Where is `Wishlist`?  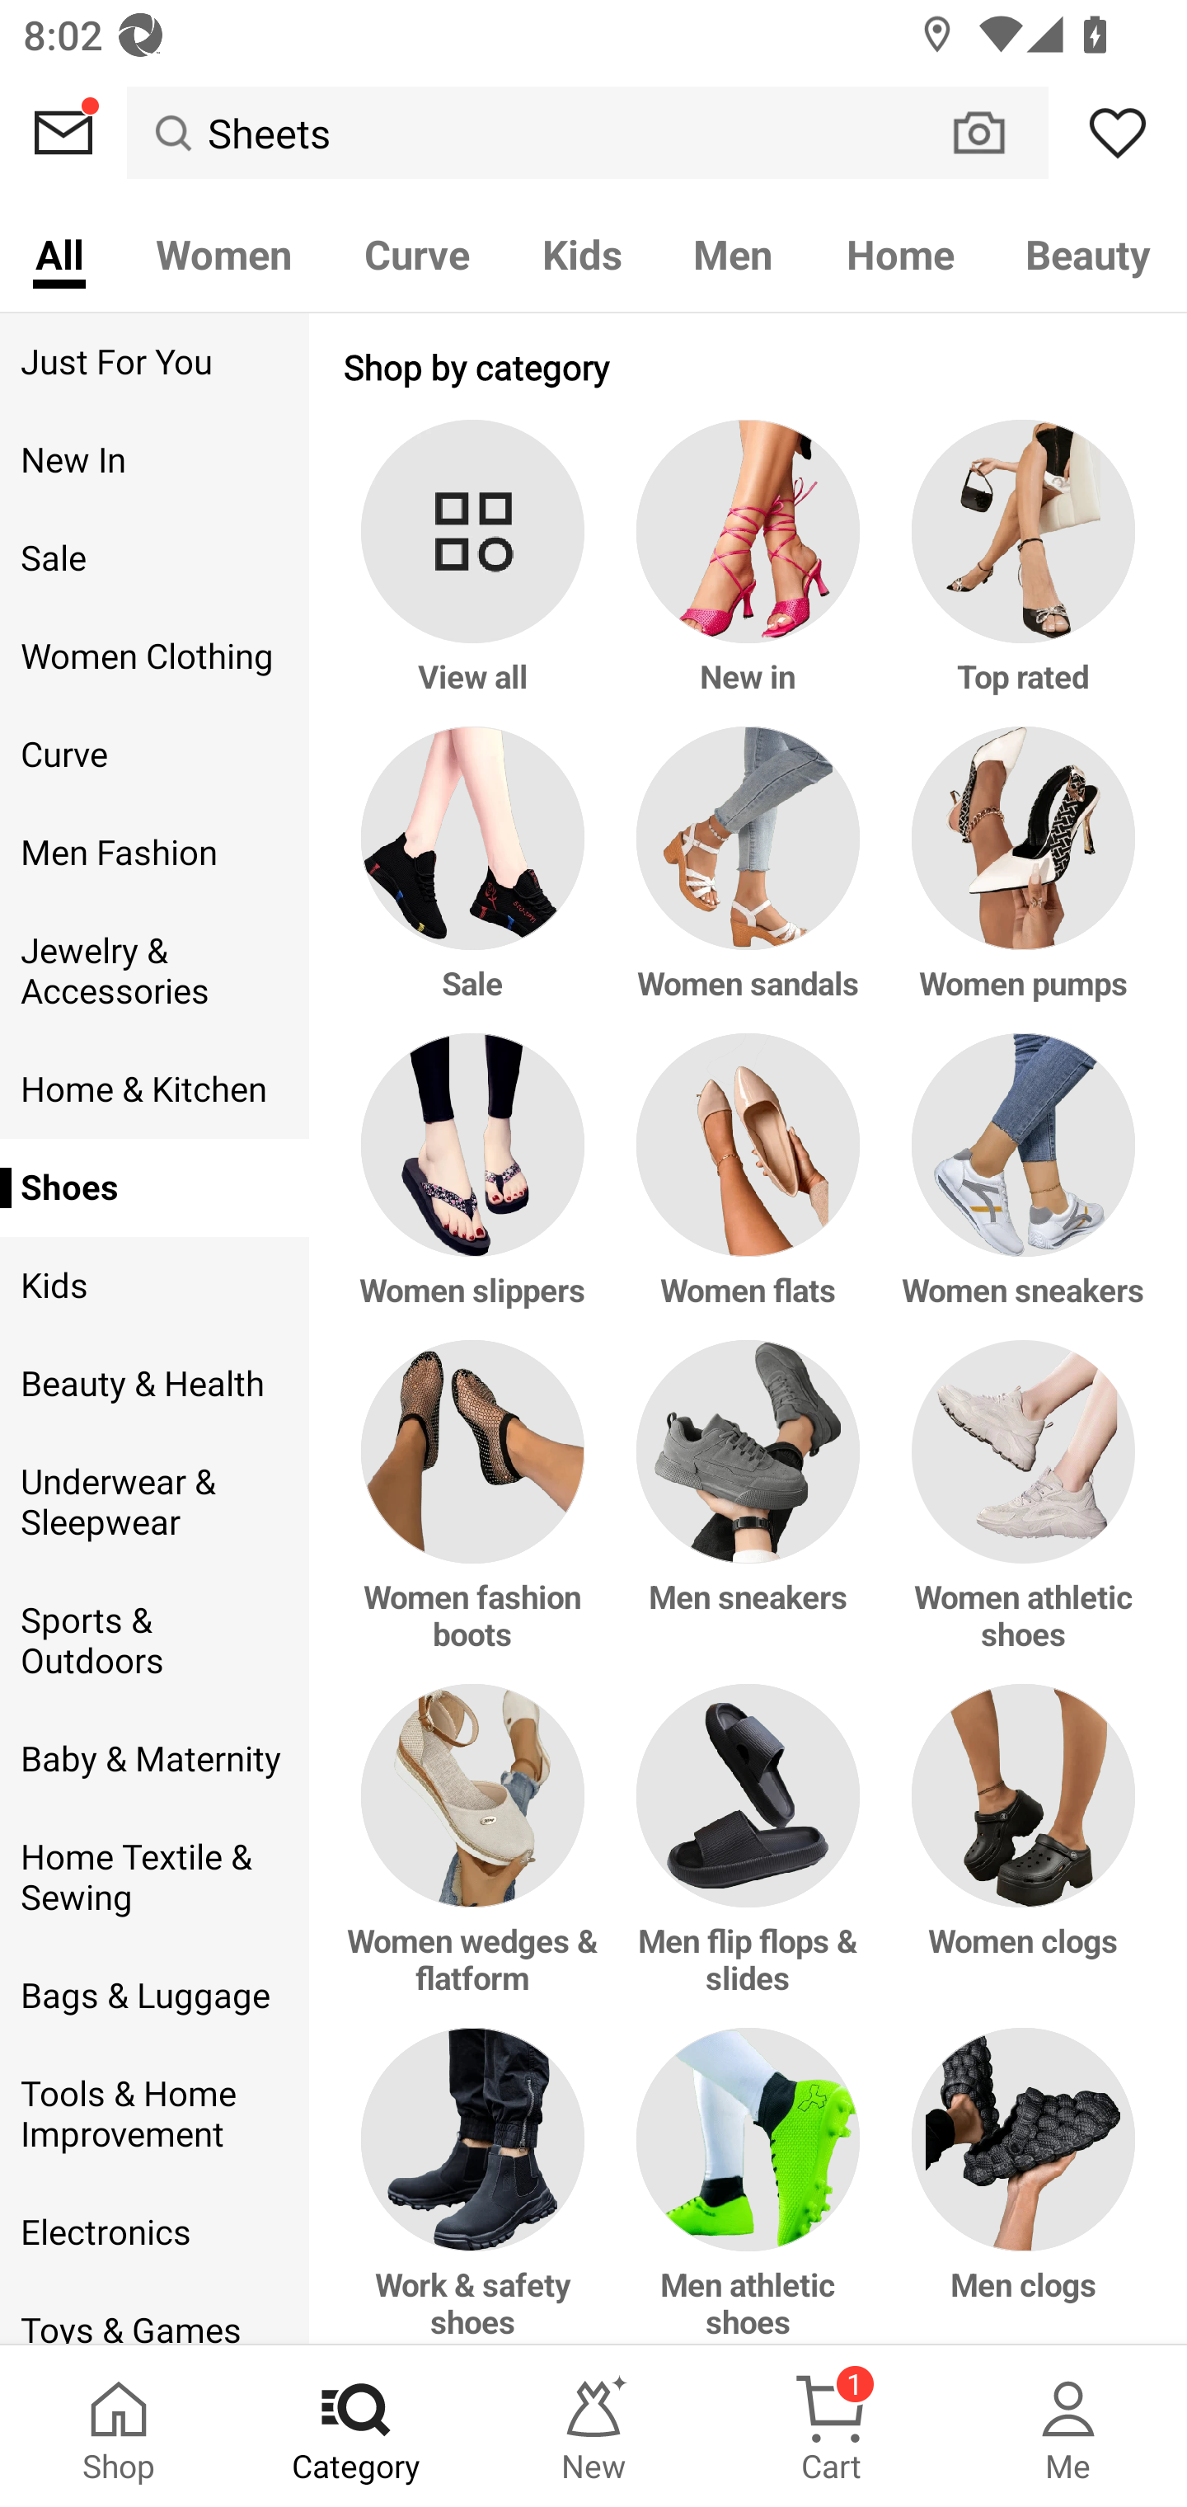 Wishlist is located at coordinates (1118, 133).